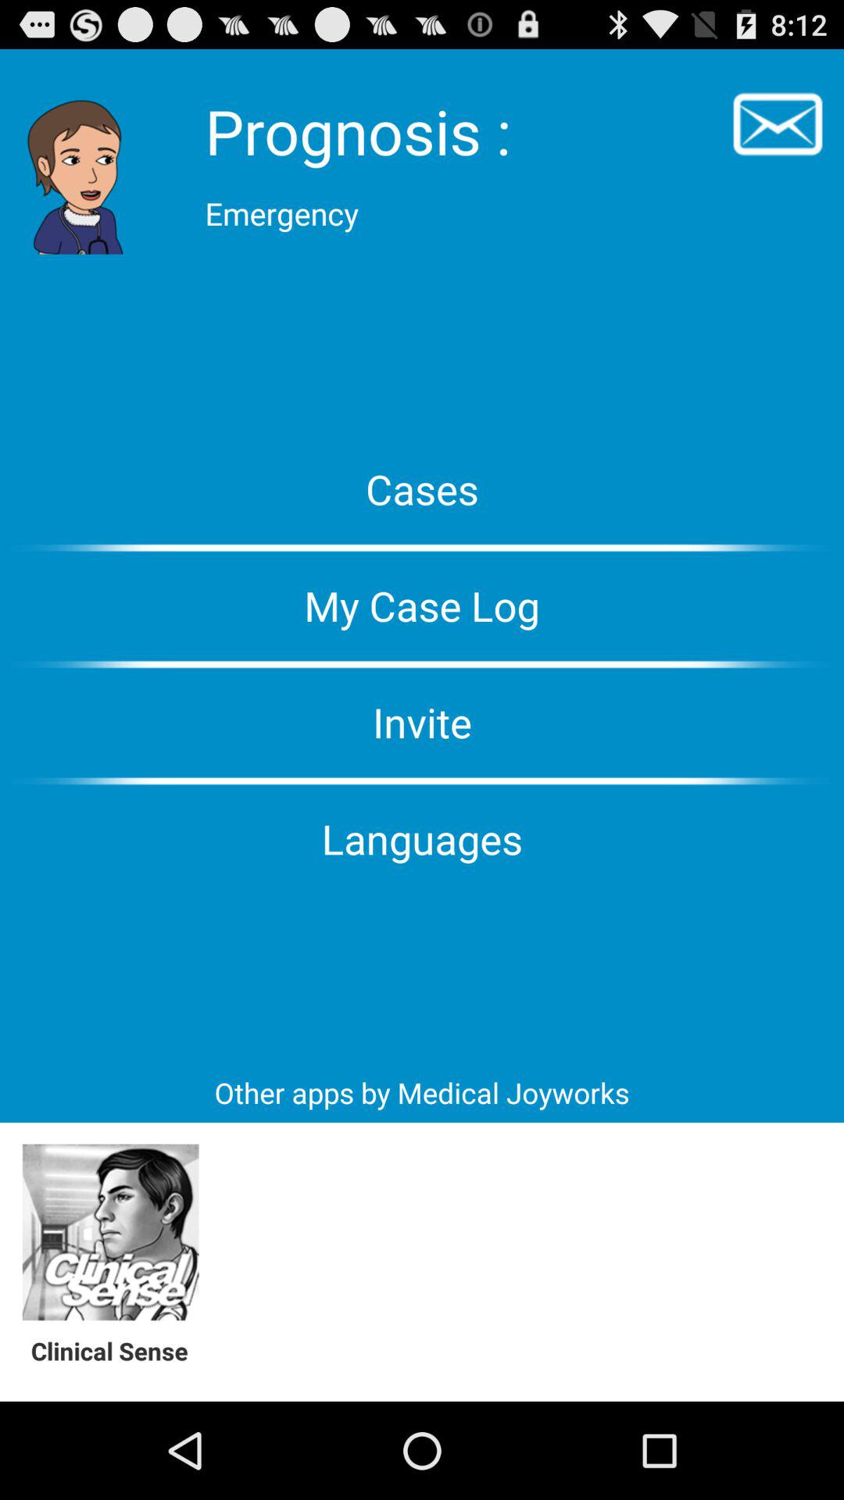  What do you see at coordinates (422, 838) in the screenshot?
I see `turn off the languages` at bounding box center [422, 838].